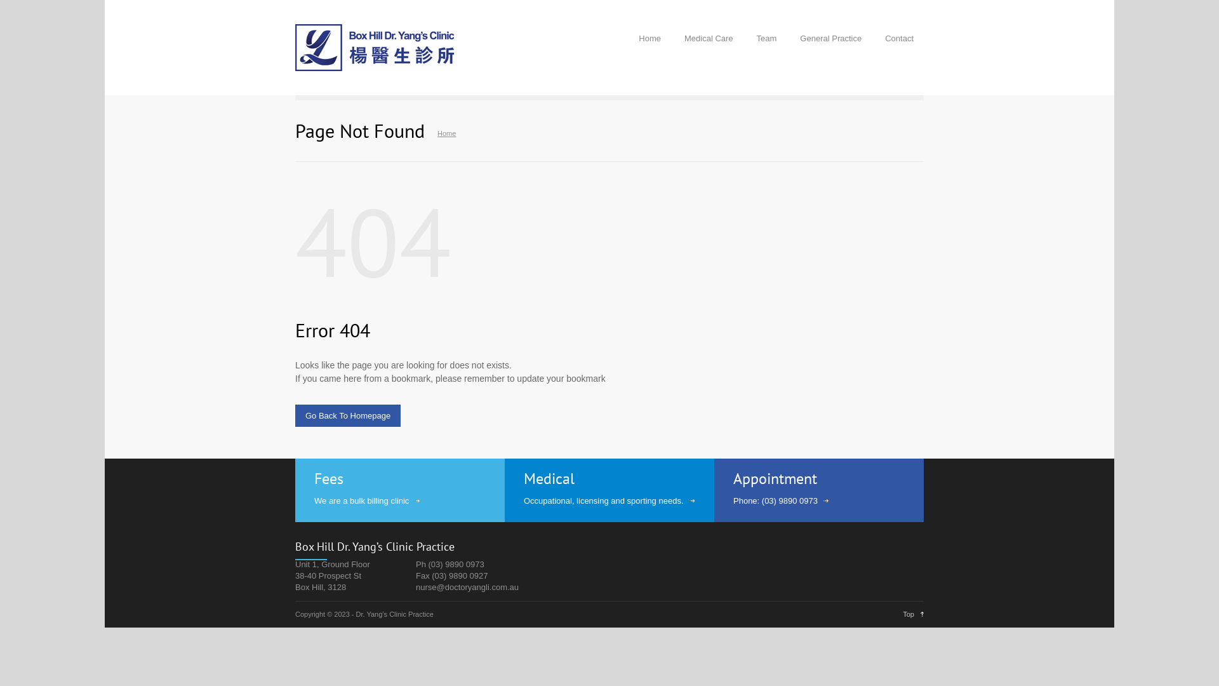 The image size is (1219, 686). I want to click on Contact, so click(899, 38).